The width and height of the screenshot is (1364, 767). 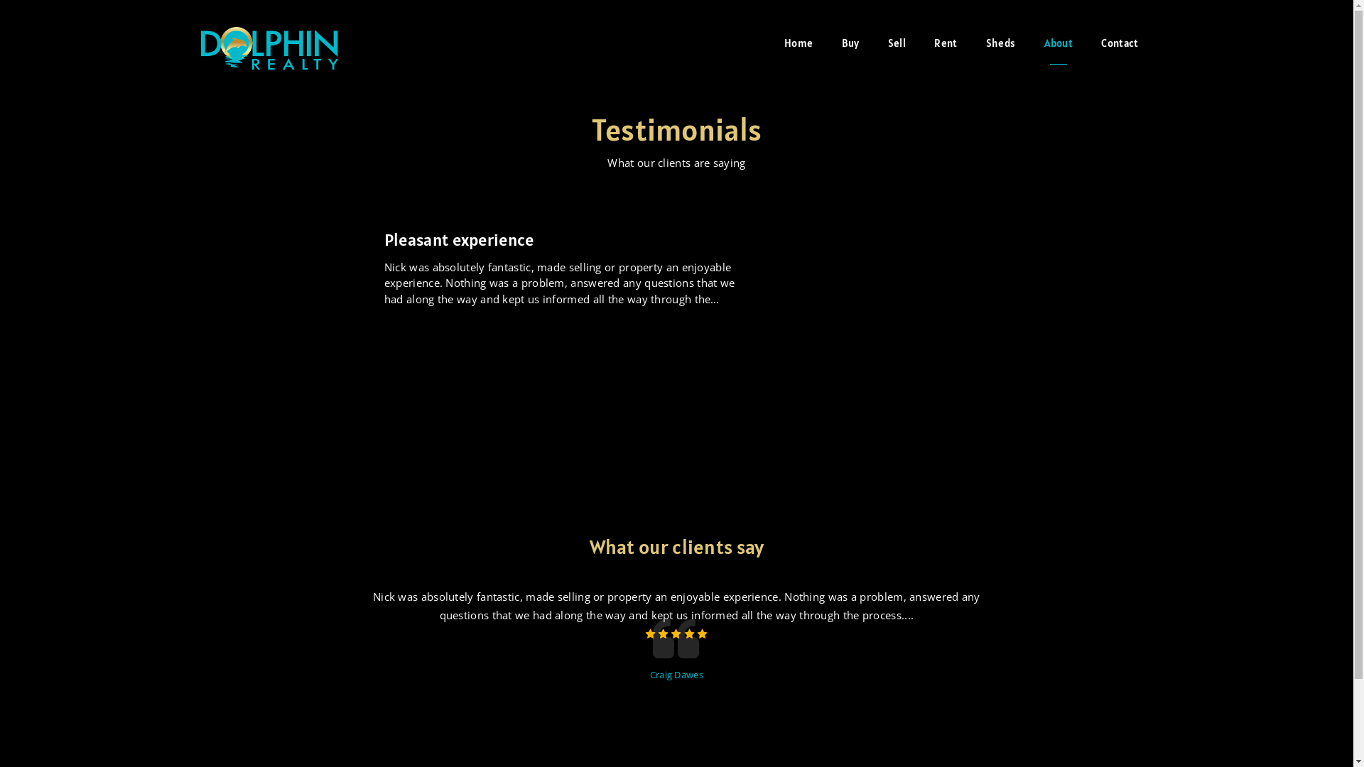 What do you see at coordinates (269, 44) in the screenshot?
I see `Dolphin Realty` at bounding box center [269, 44].